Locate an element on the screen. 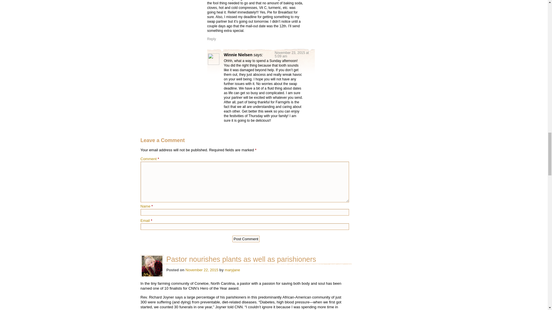 The image size is (552, 310). Reply is located at coordinates (211, 39).